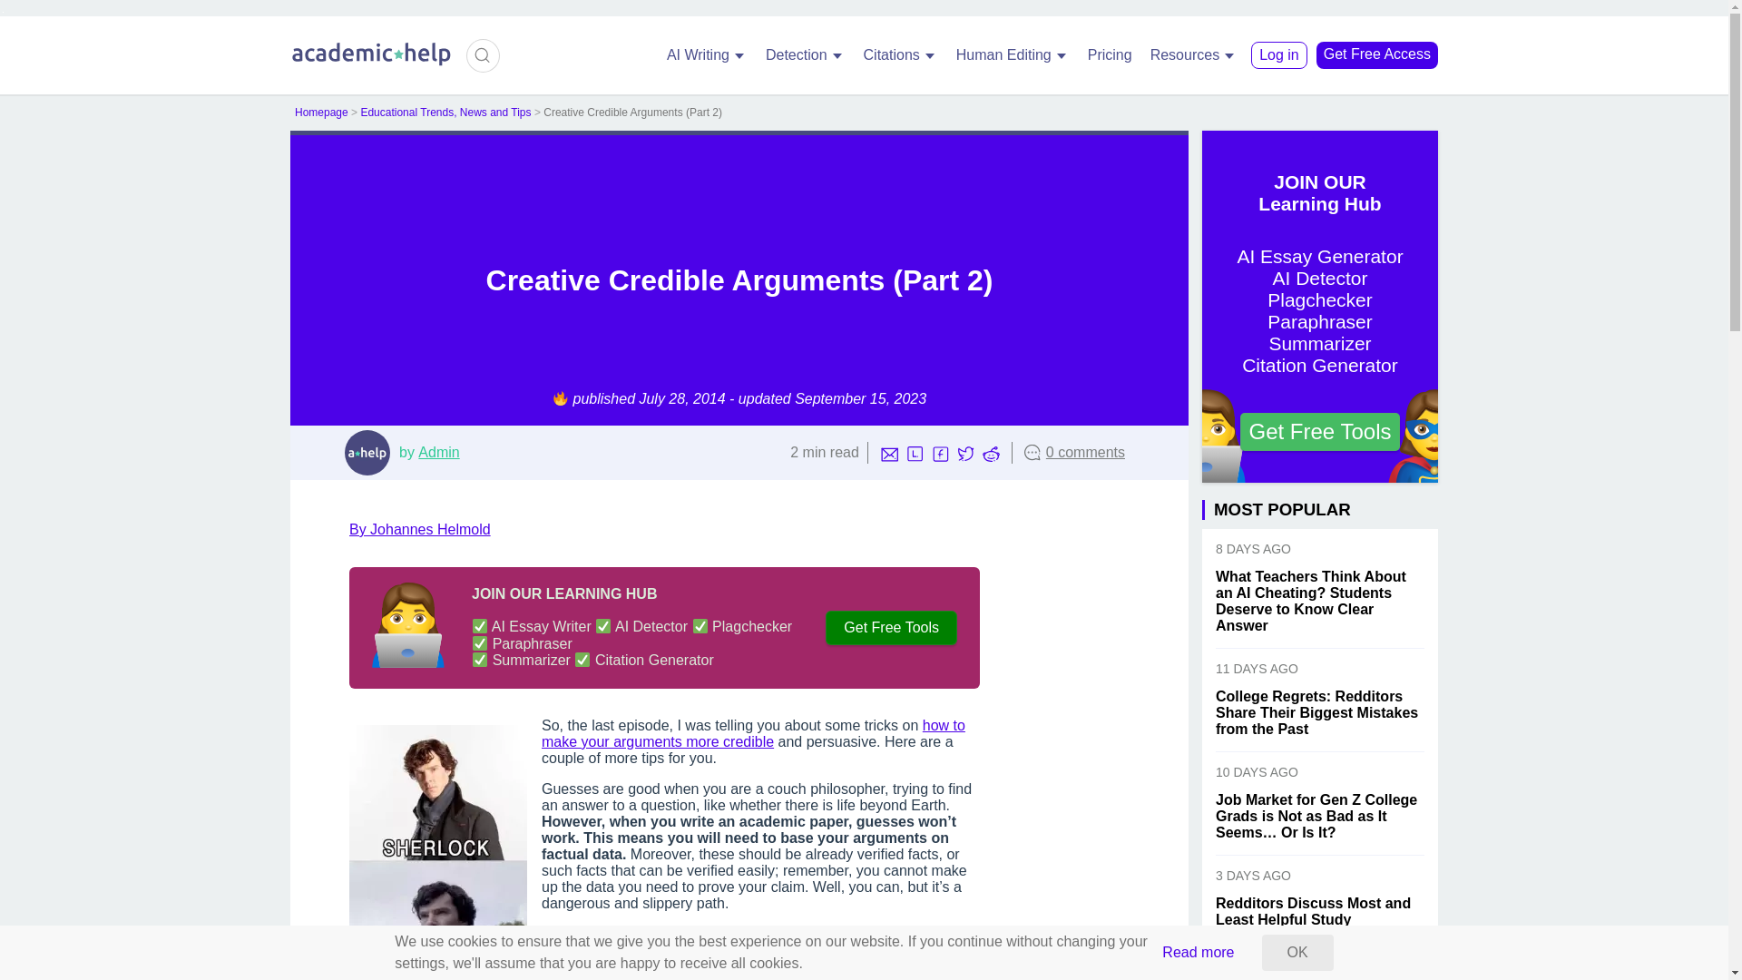 The image size is (1742, 980). I want to click on Log in, so click(1279, 54).